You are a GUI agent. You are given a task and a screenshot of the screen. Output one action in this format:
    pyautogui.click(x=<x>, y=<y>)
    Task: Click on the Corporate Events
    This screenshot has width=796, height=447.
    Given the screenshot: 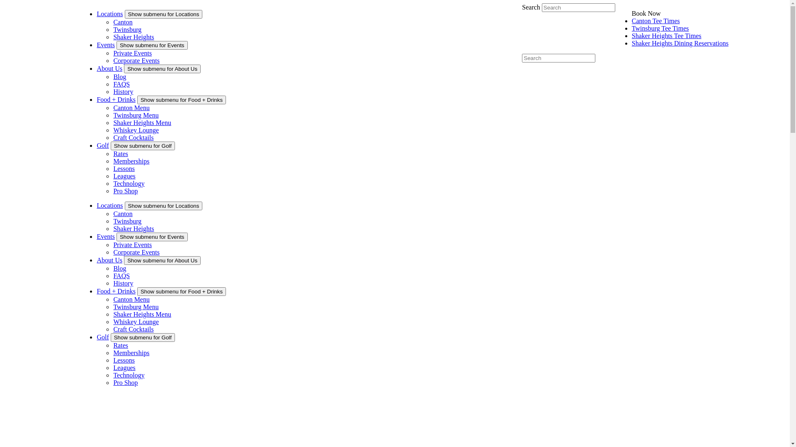 What is the action you would take?
    pyautogui.click(x=136, y=60)
    